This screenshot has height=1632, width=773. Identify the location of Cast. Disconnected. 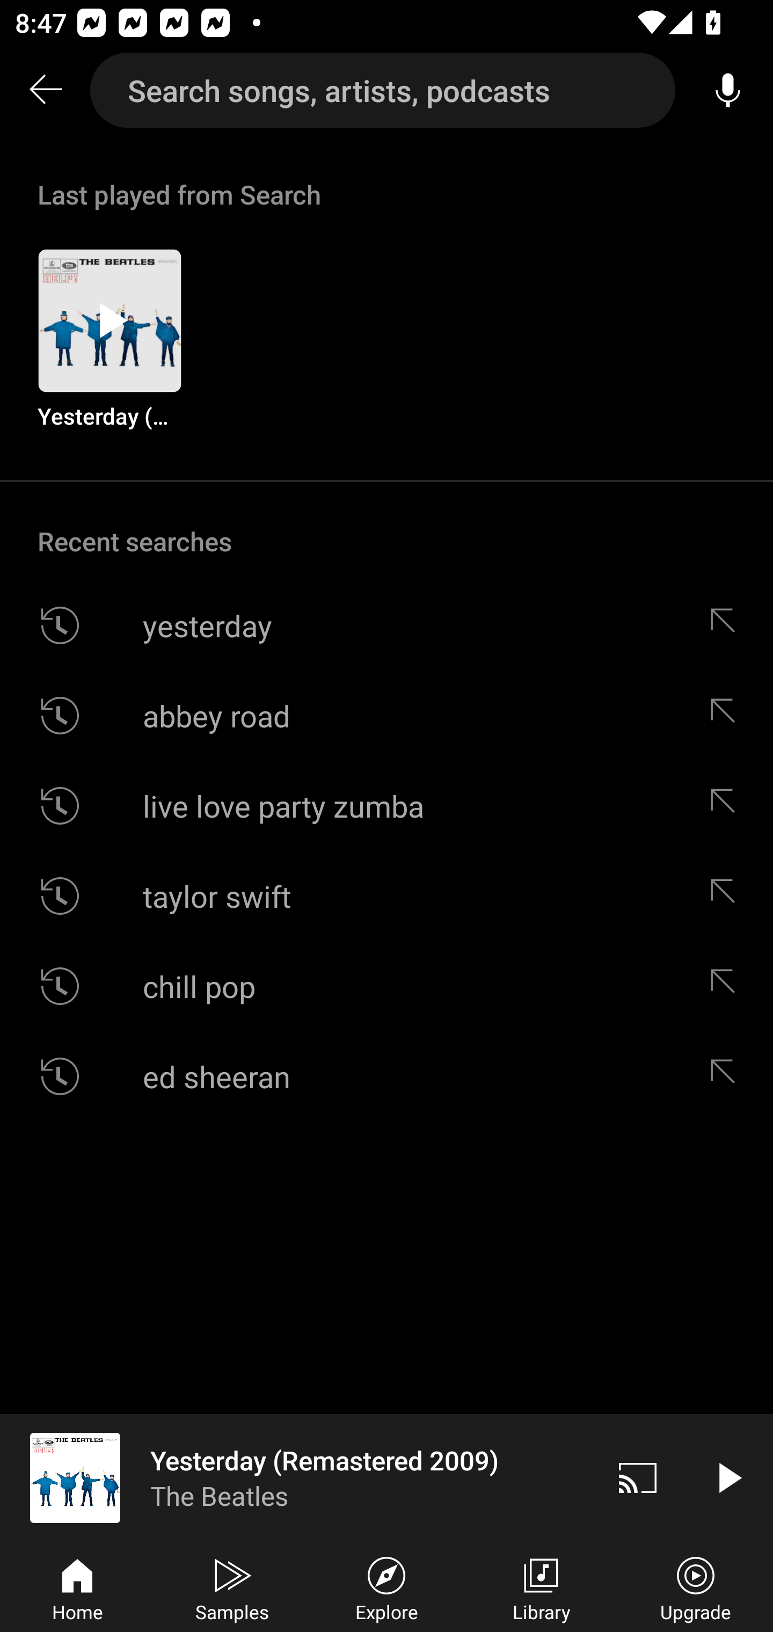
(638, 1477).